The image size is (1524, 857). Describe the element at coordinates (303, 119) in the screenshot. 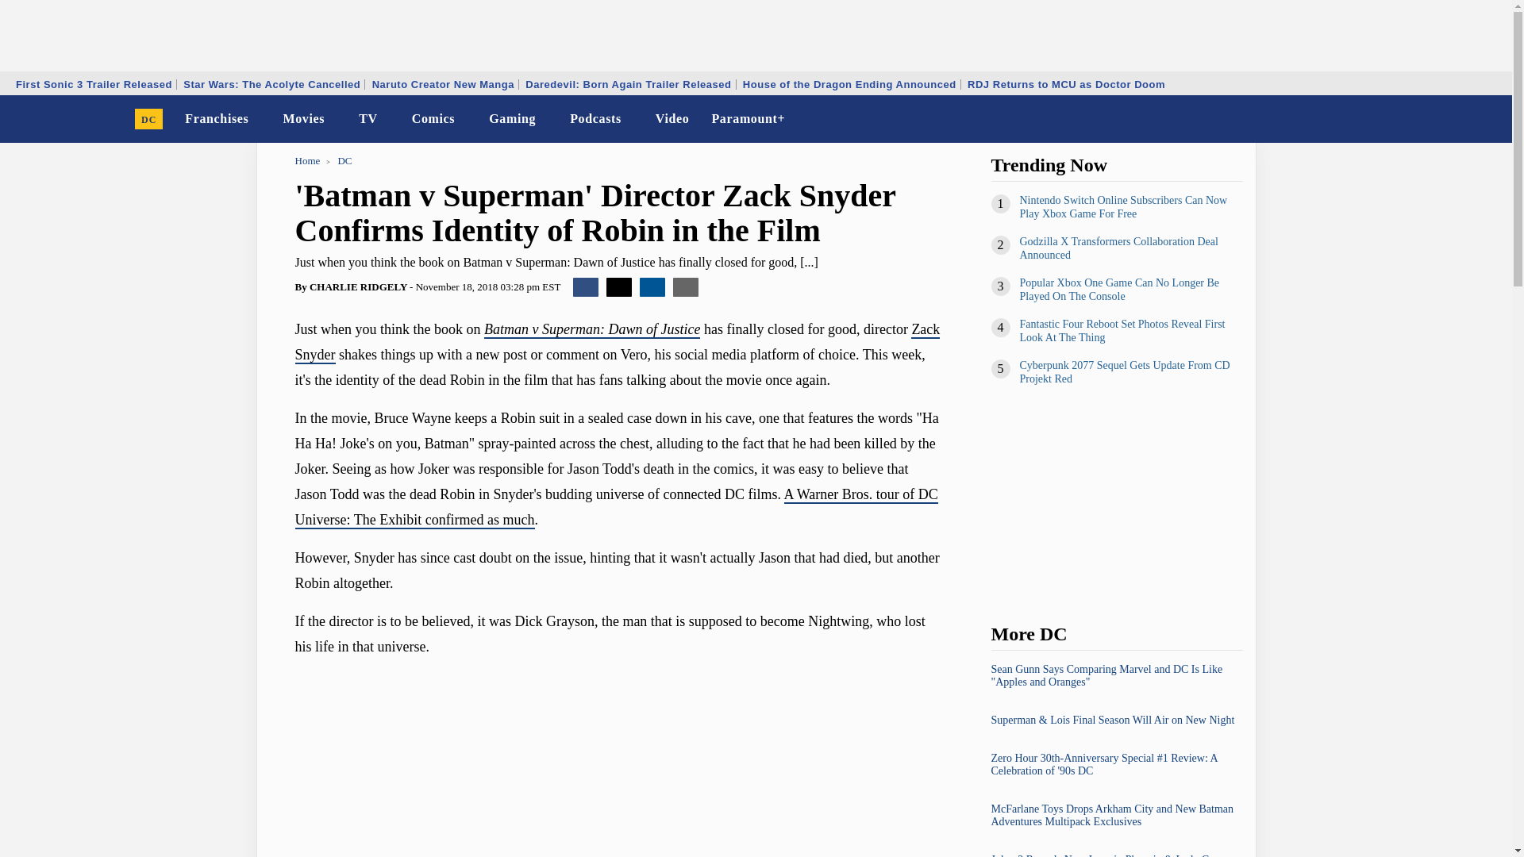

I see `Movies` at that location.